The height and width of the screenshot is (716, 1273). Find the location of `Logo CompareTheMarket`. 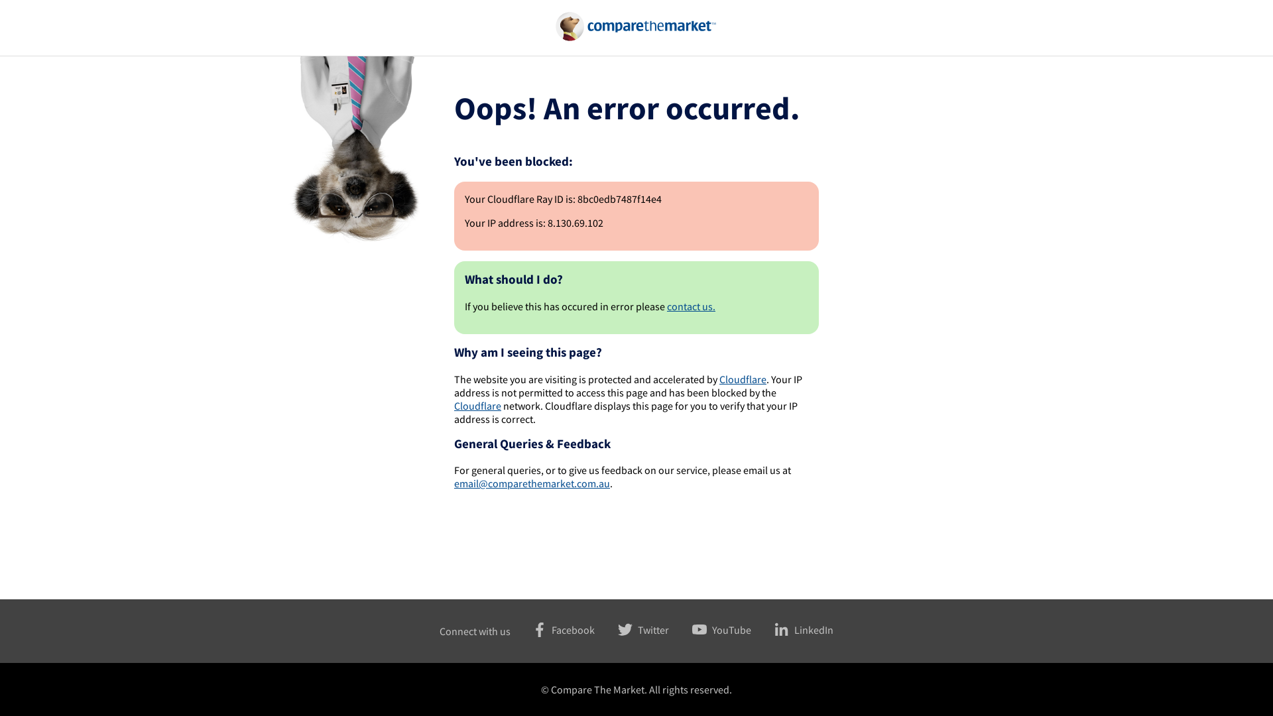

Logo CompareTheMarket is located at coordinates (636, 26).